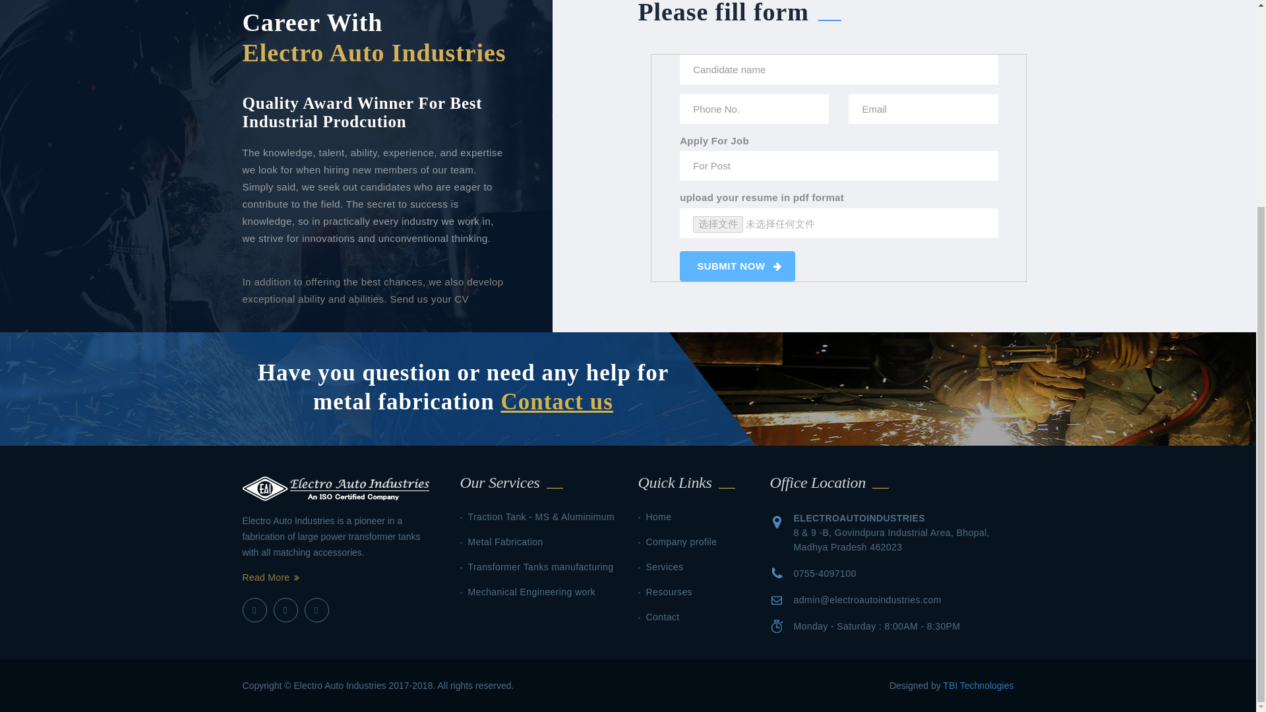 The image size is (1266, 712). Describe the element at coordinates (682, 542) in the screenshot. I see `Company profile` at that location.